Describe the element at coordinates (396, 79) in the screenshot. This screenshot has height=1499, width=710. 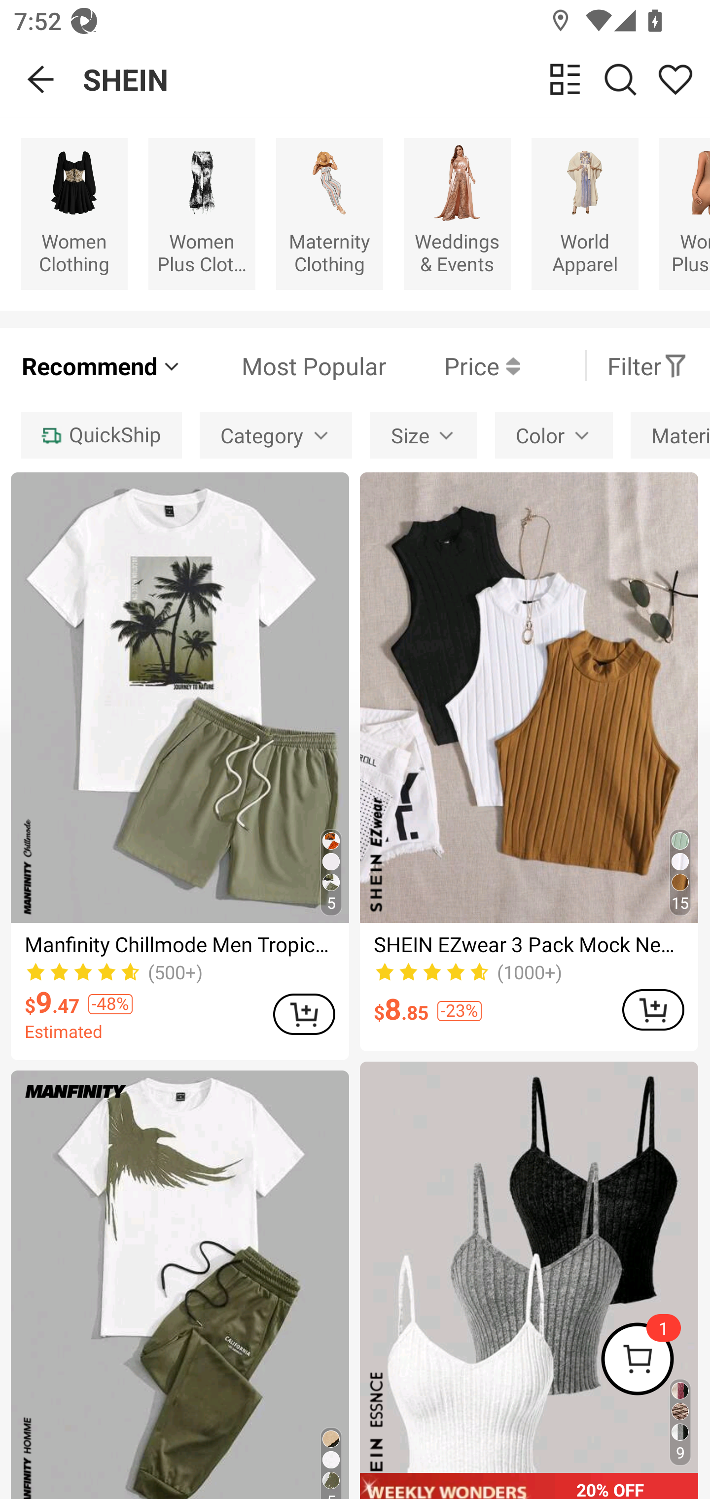
I see `SHEIN change view Search Share` at that location.